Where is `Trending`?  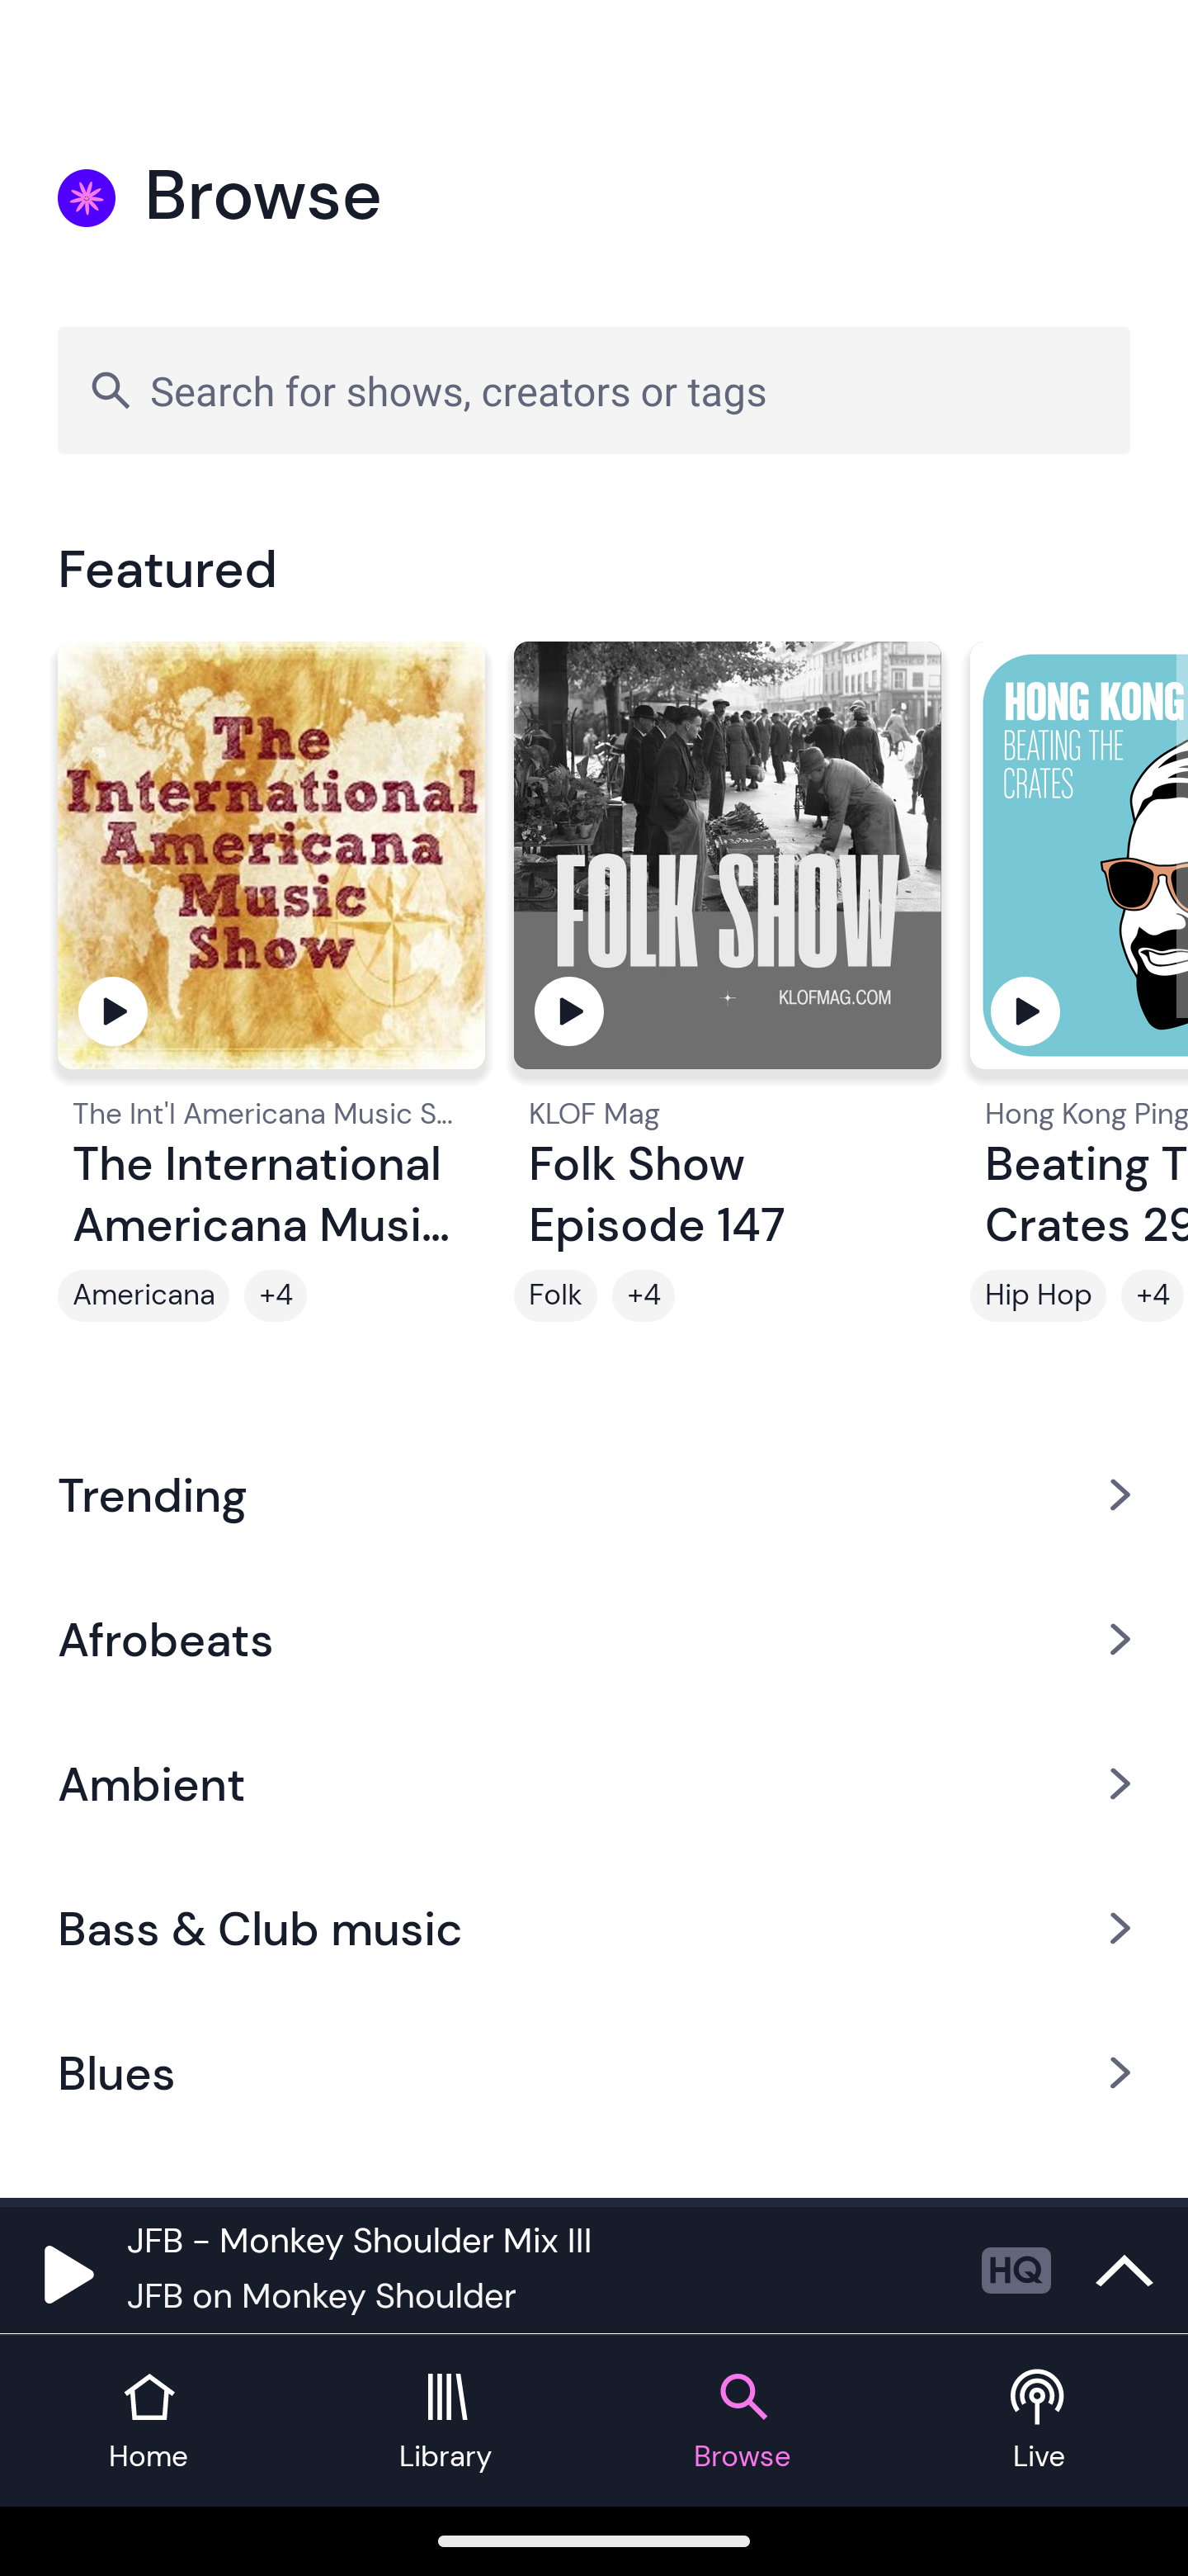 Trending is located at coordinates (594, 1494).